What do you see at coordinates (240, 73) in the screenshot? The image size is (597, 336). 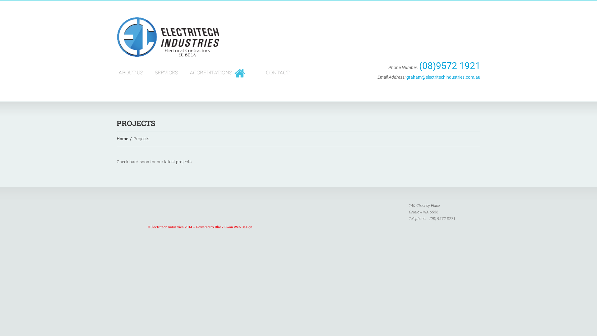 I see `HOME` at bounding box center [240, 73].